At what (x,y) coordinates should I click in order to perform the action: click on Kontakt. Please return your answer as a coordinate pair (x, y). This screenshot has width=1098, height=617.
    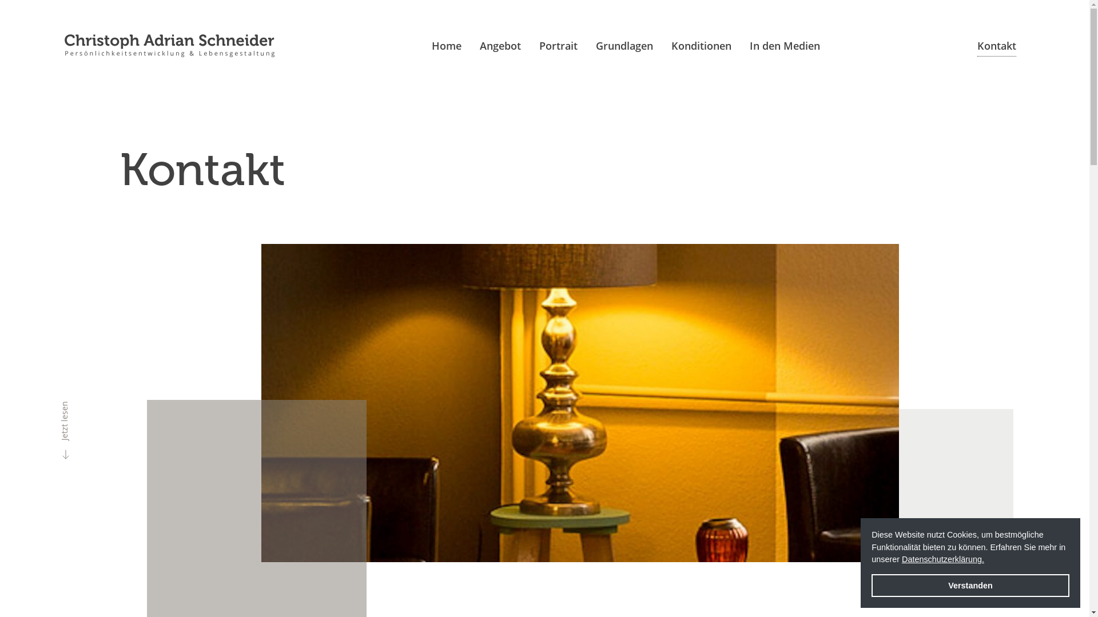
    Looking at the image, I should click on (996, 46).